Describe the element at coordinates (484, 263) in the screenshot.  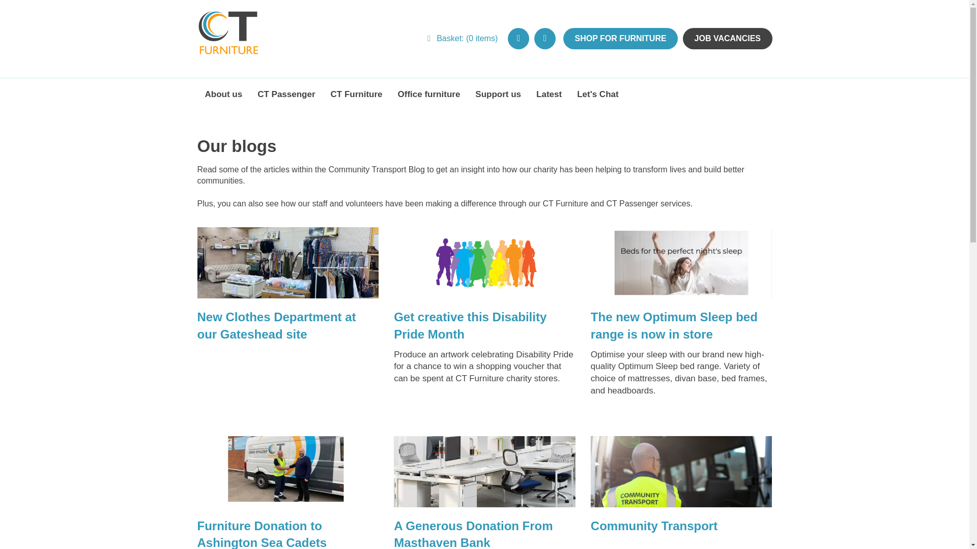
I see `Read: Get creative this Disability Pride Month` at that location.